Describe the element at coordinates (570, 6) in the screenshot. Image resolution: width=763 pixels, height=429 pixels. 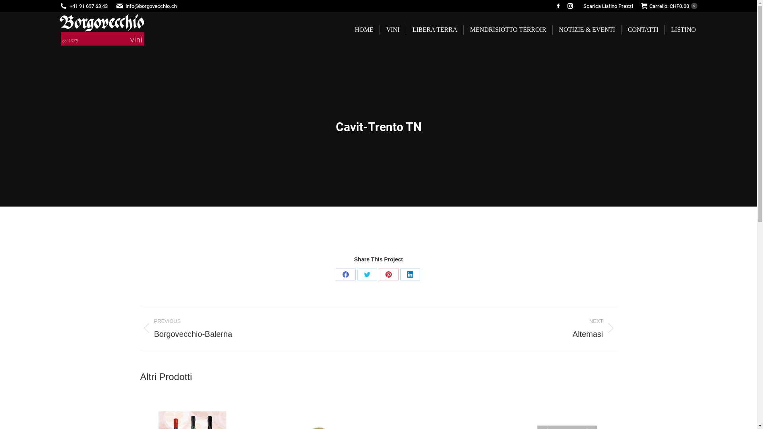
I see `Instagram page opens in new window` at that location.